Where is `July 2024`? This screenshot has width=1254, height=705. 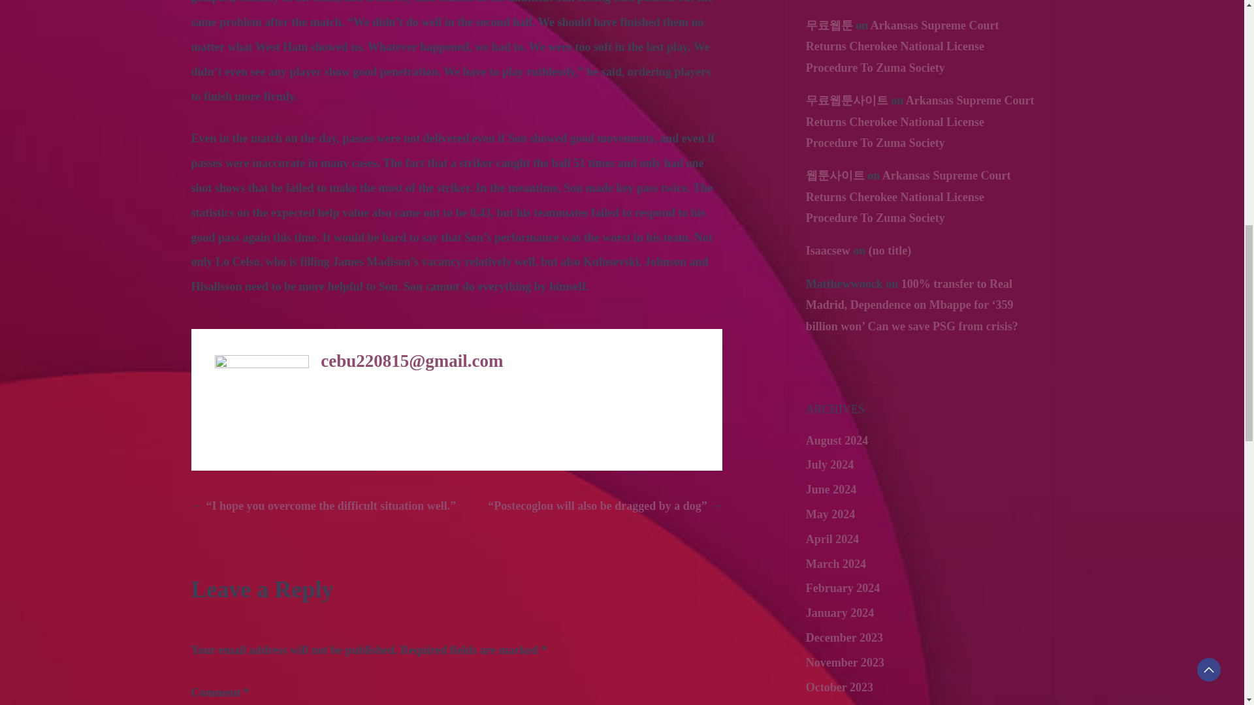
July 2024 is located at coordinates (829, 465).